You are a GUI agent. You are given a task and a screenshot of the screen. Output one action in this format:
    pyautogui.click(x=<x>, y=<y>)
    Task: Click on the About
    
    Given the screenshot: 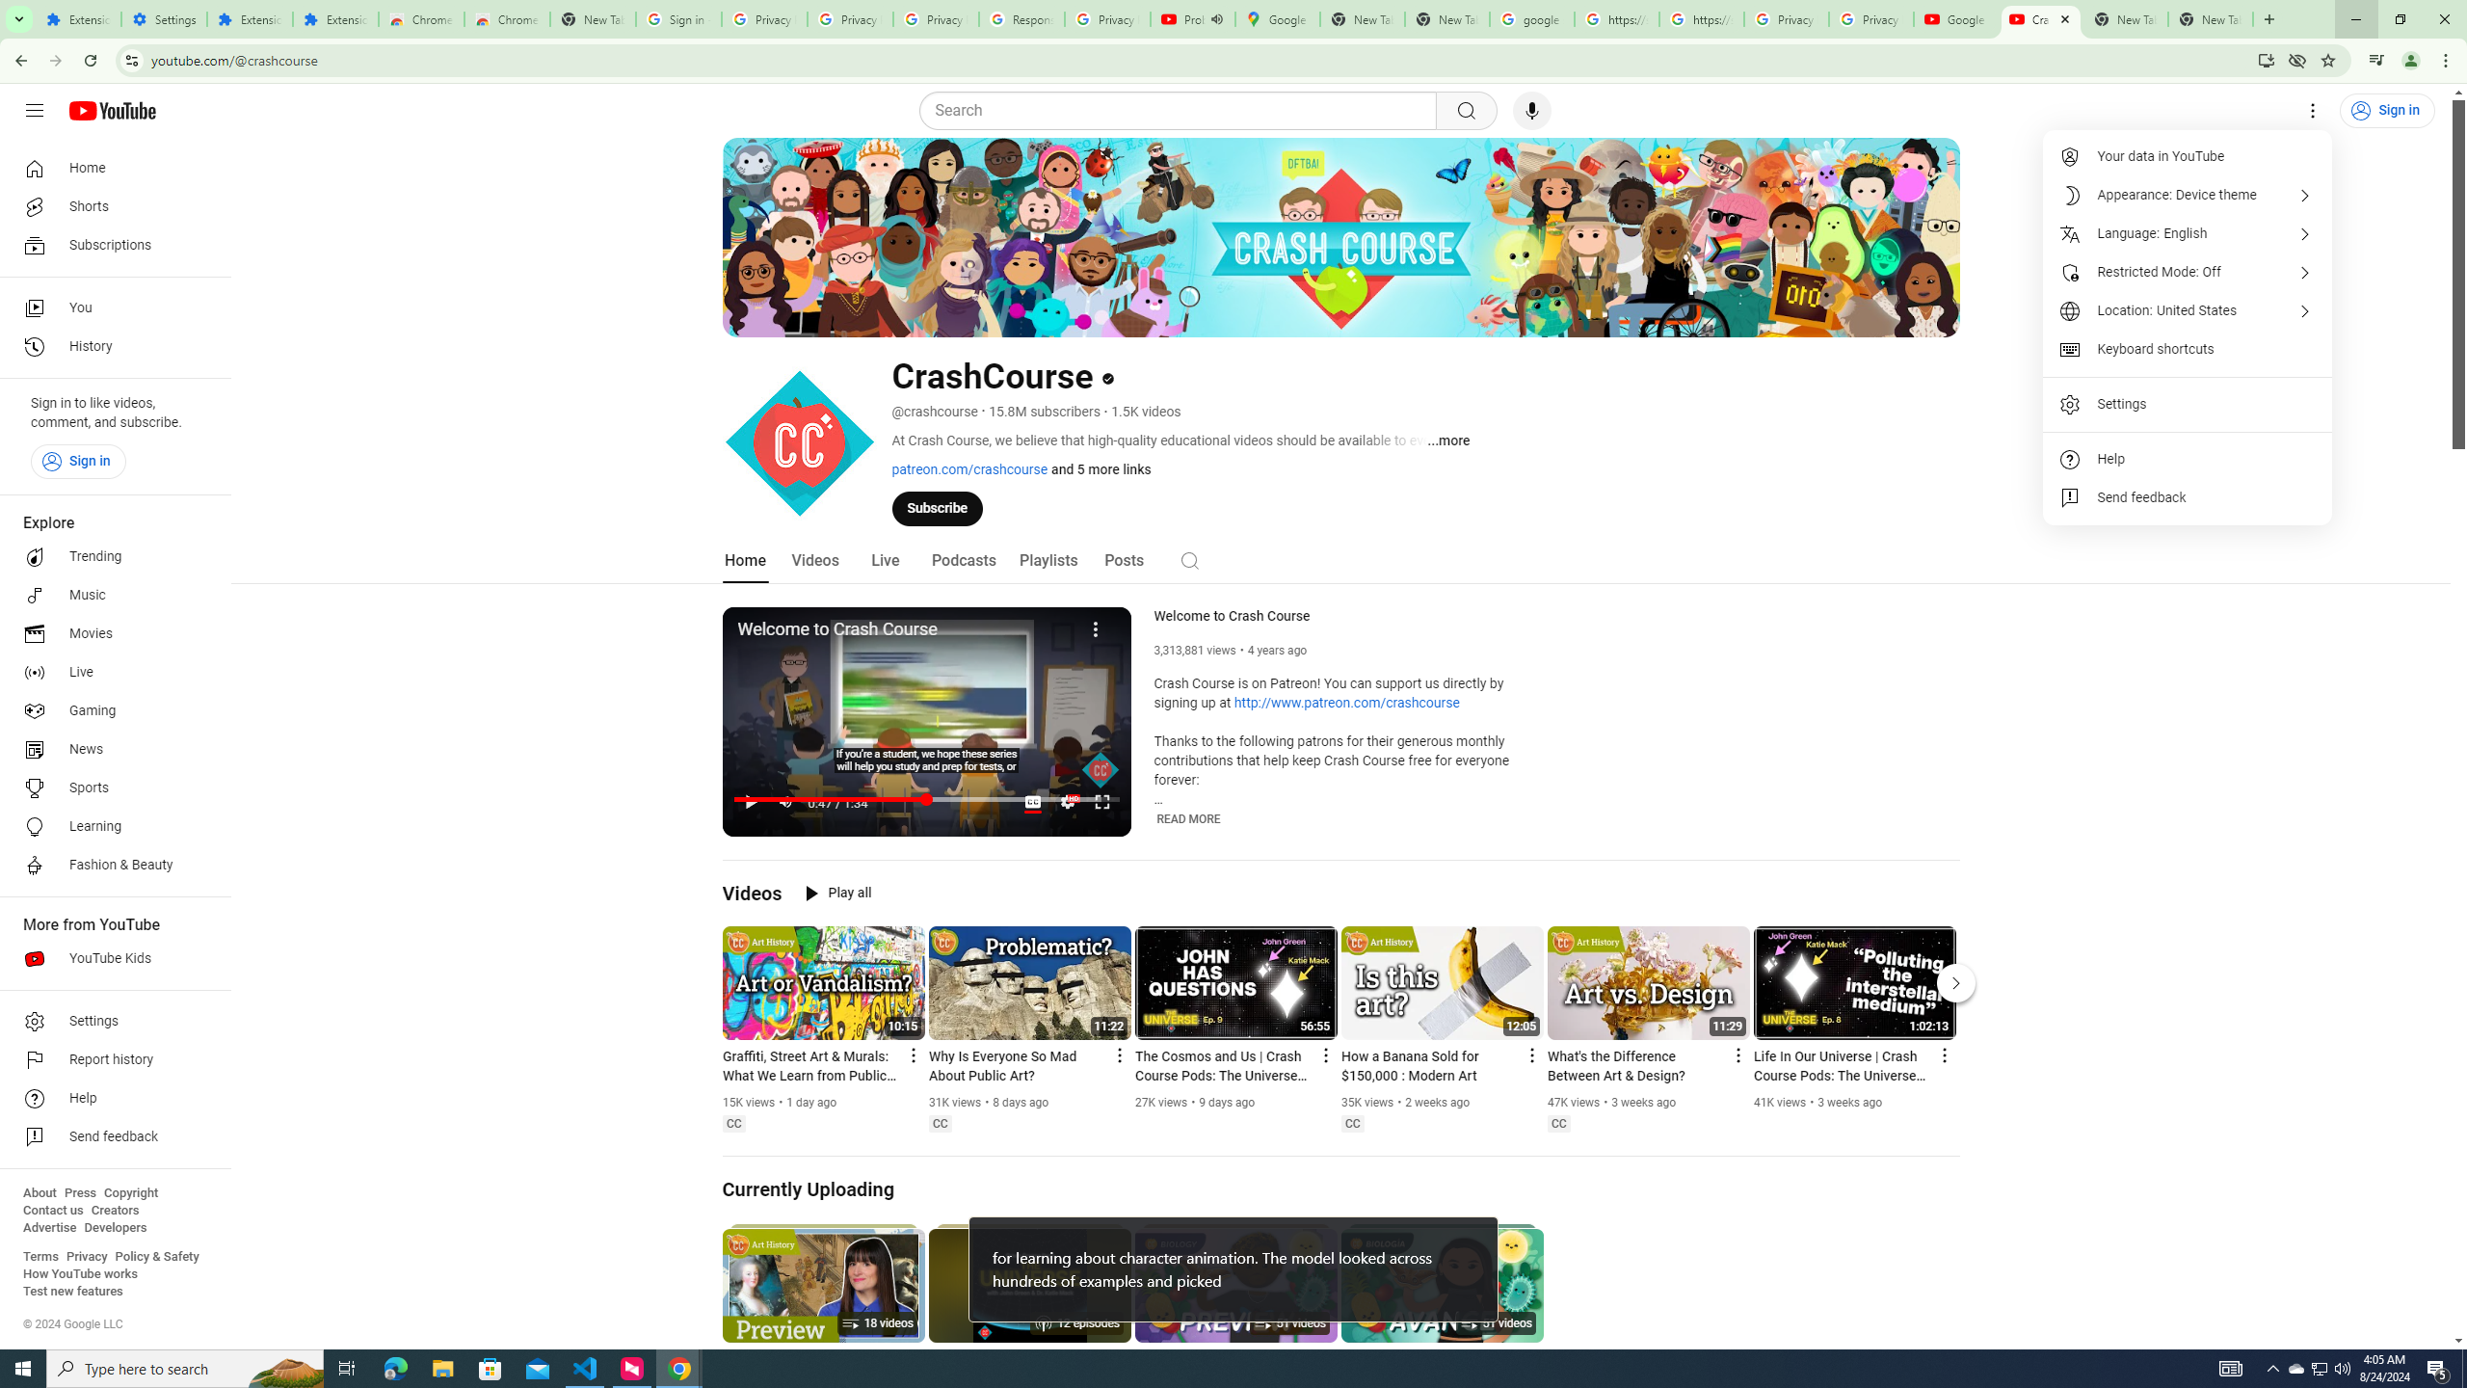 What is the action you would take?
    pyautogui.click(x=39, y=1193)
    